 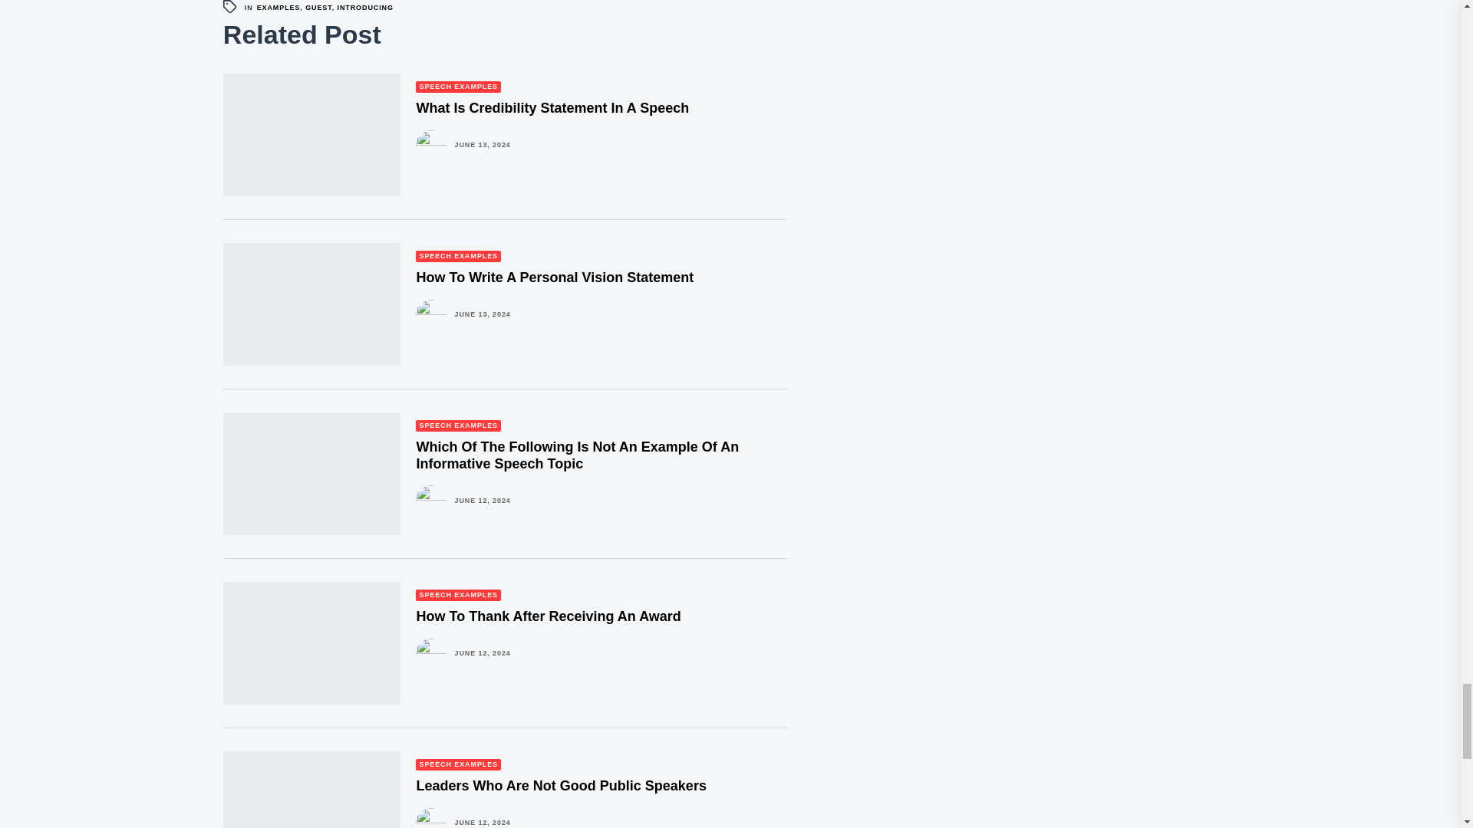 I want to click on INTRODUCING, so click(x=365, y=8).